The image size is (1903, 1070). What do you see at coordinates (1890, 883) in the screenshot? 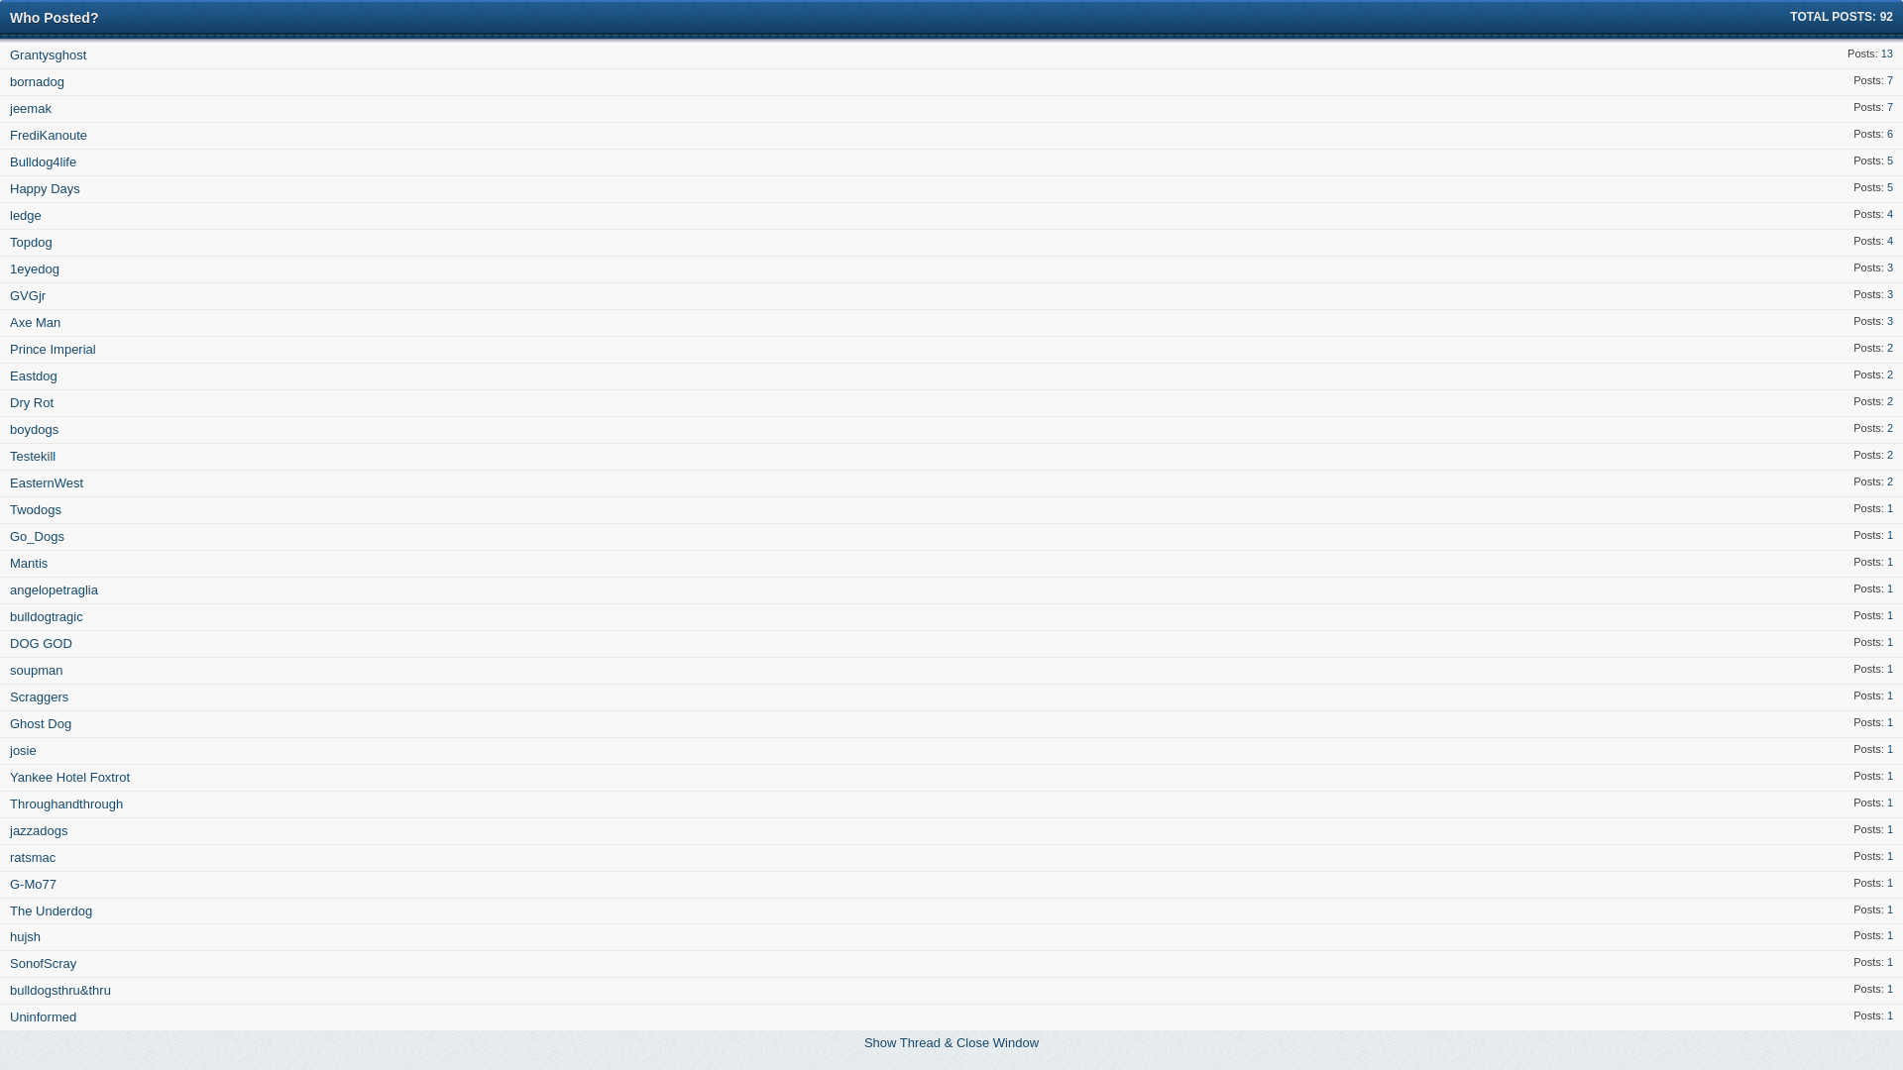
I see `1` at bounding box center [1890, 883].